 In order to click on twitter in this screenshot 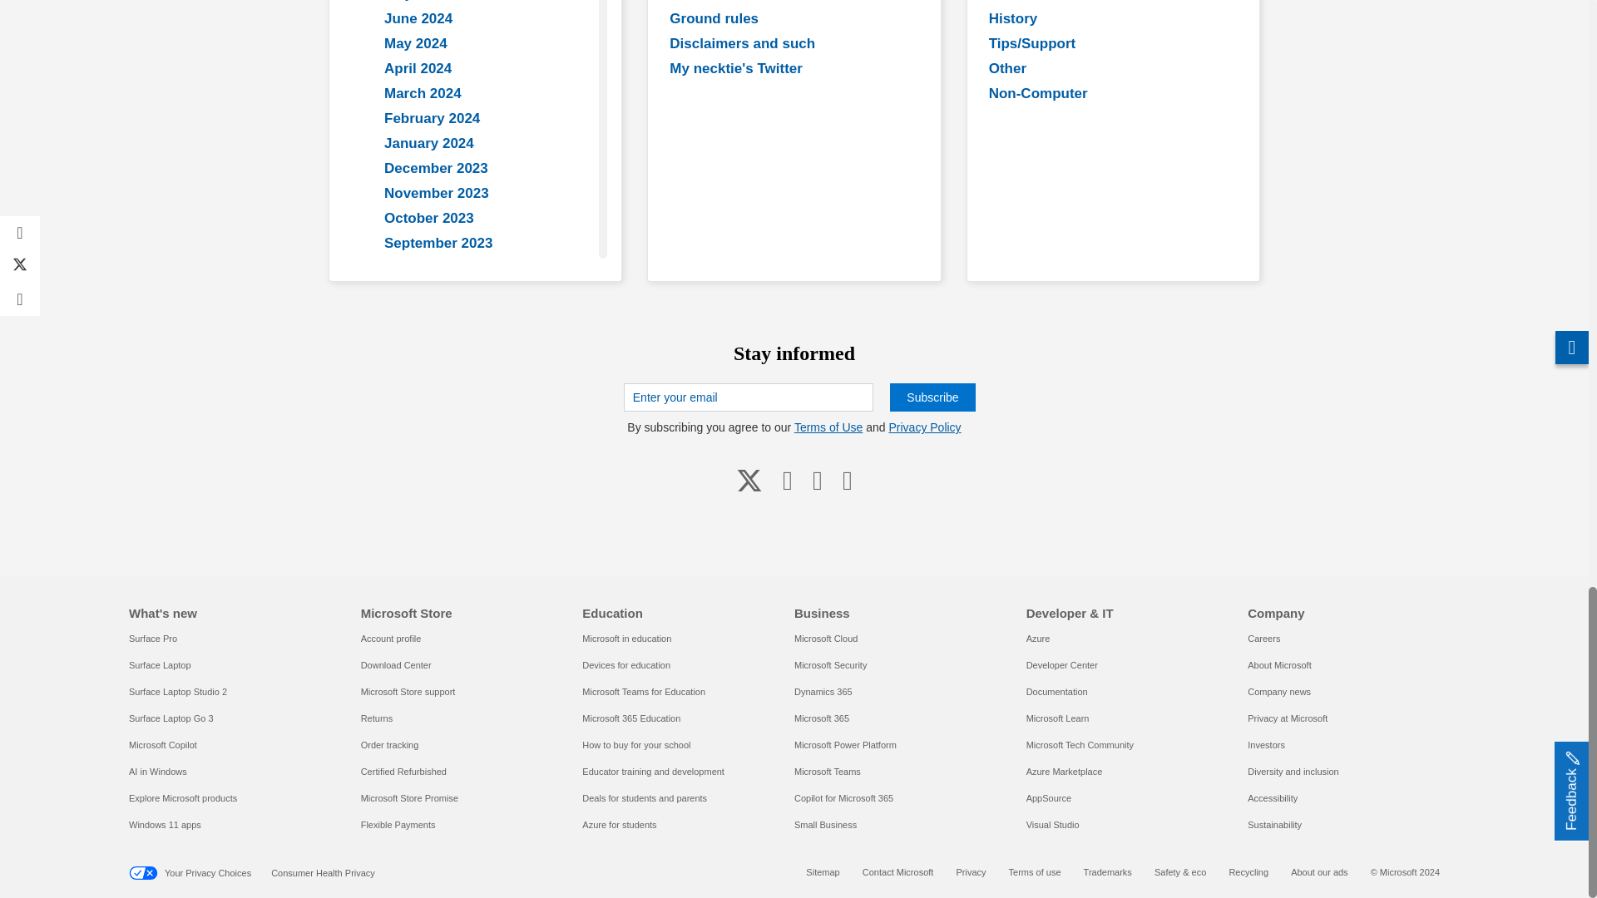, I will do `click(749, 481)`.